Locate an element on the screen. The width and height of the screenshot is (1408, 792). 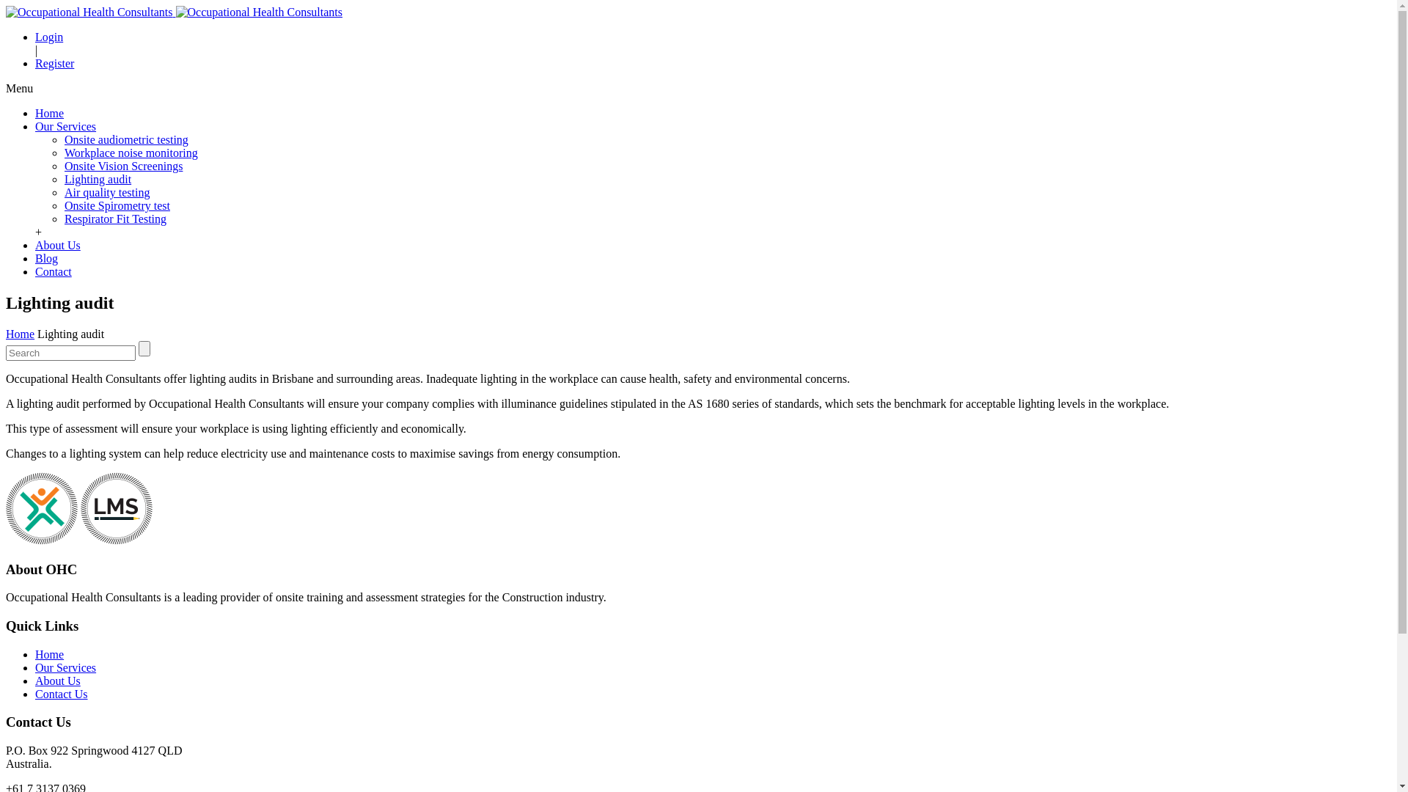
Occupational Health Consultants is located at coordinates (260, 12).